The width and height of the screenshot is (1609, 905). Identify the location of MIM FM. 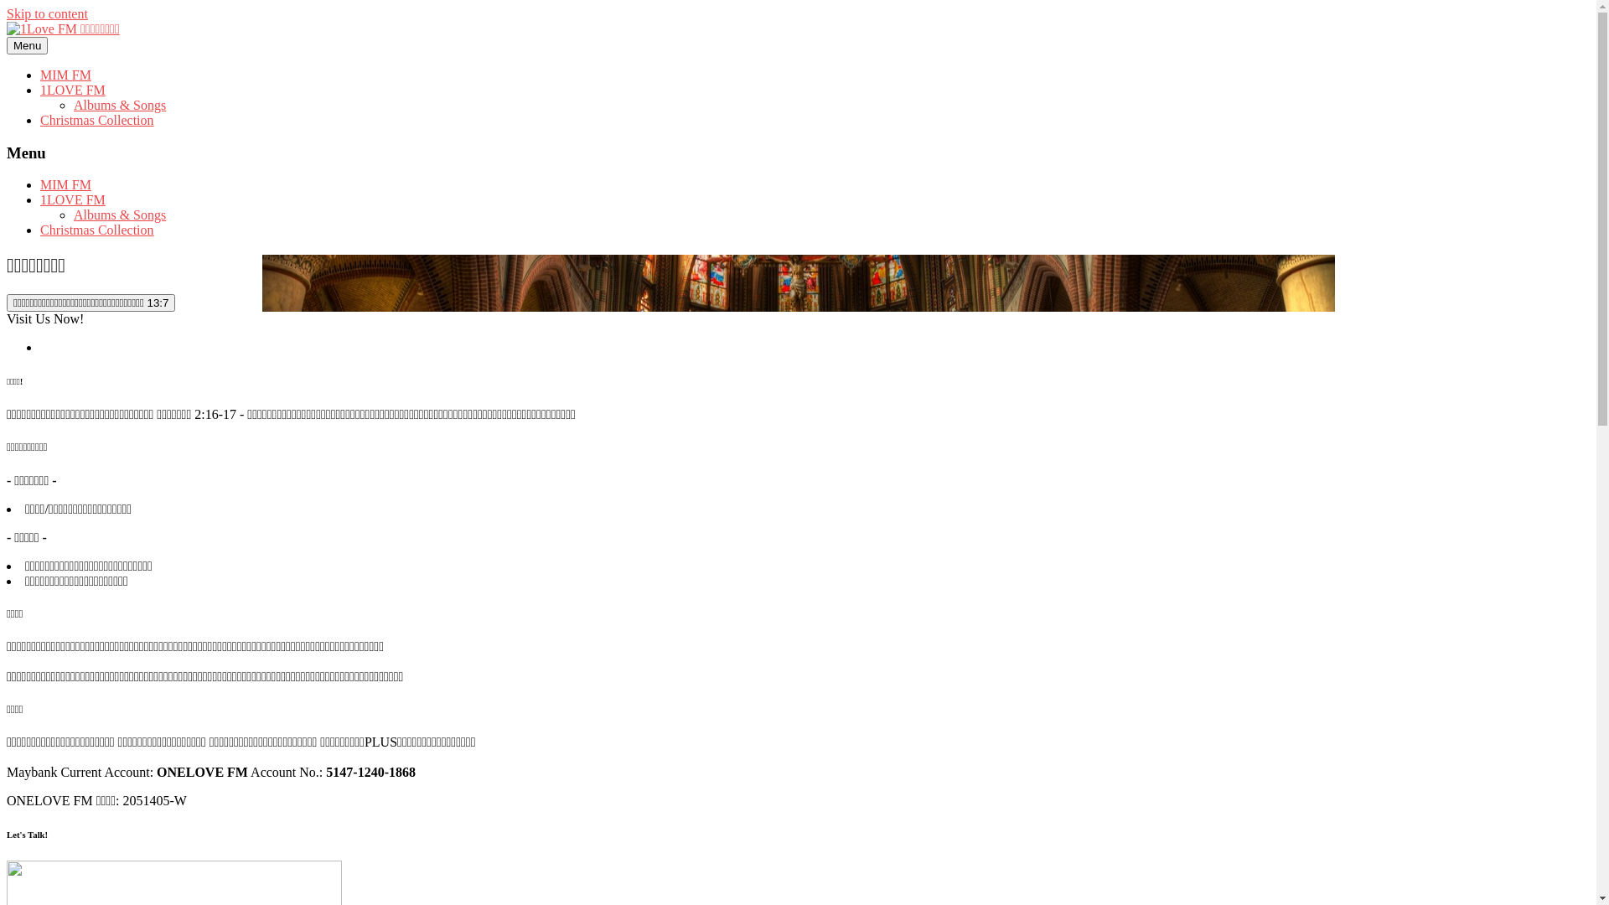
(65, 184).